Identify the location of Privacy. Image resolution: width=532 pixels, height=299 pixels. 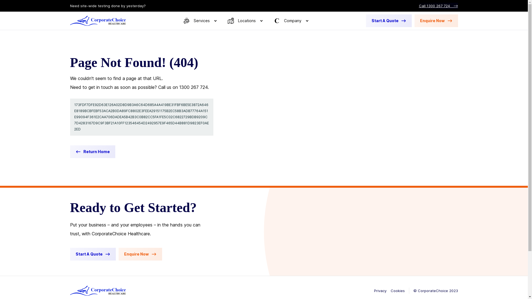
(380, 291).